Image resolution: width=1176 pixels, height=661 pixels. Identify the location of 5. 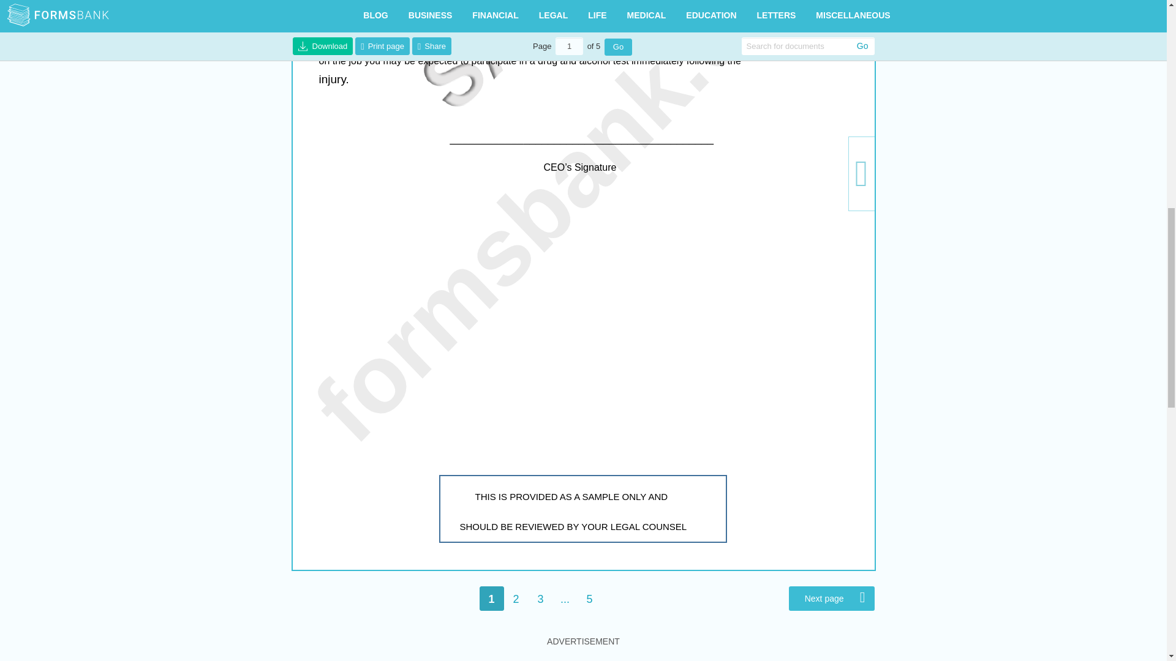
(589, 598).